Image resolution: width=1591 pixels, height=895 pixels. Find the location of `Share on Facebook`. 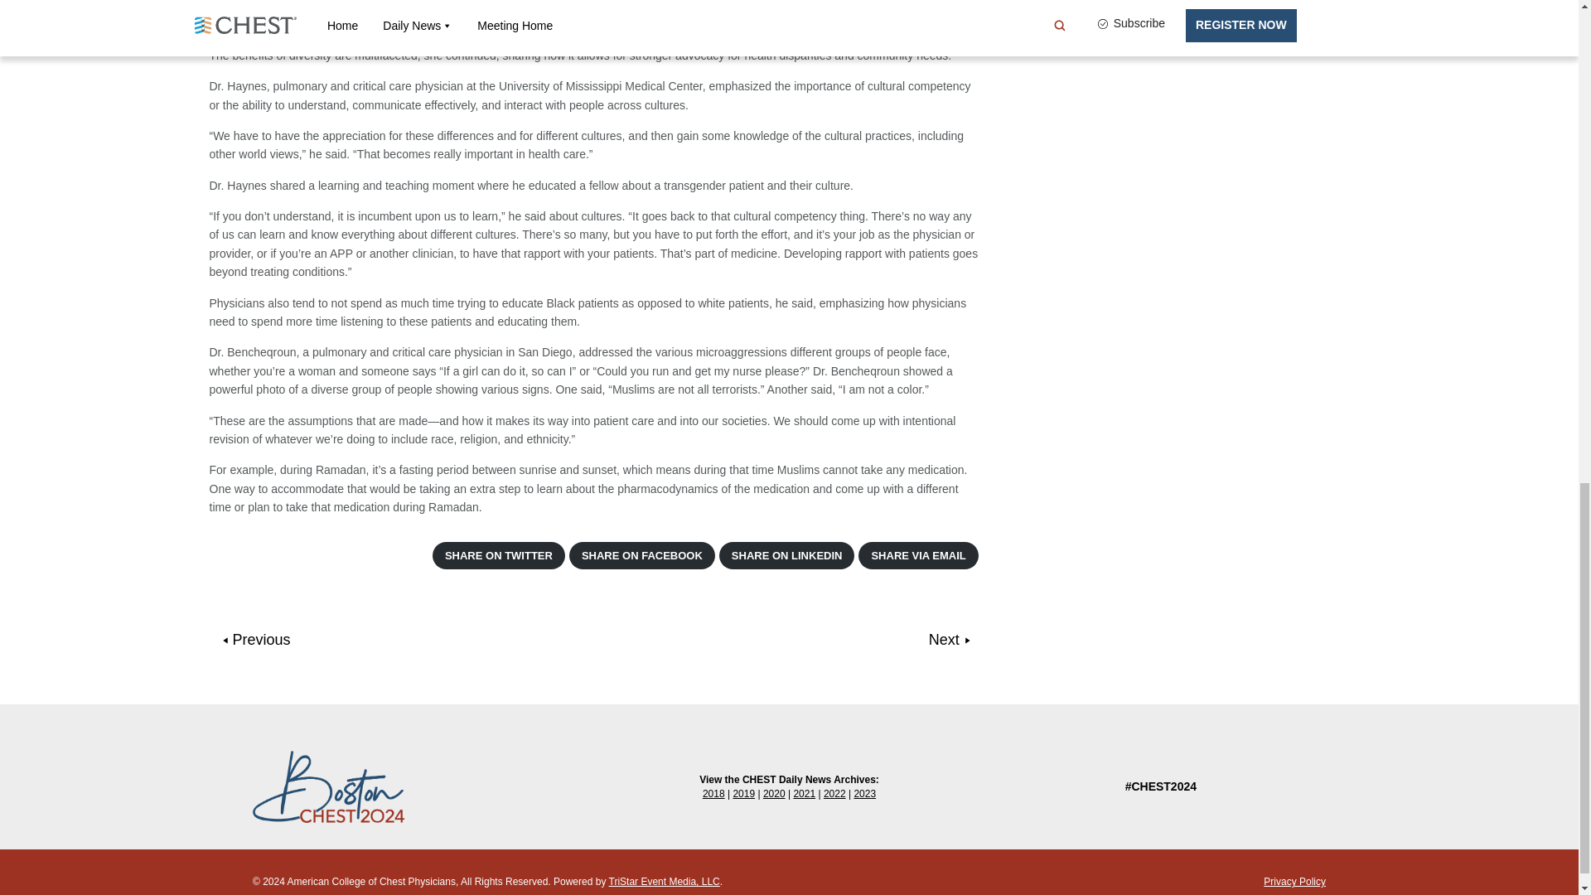

Share on Facebook is located at coordinates (641, 555).